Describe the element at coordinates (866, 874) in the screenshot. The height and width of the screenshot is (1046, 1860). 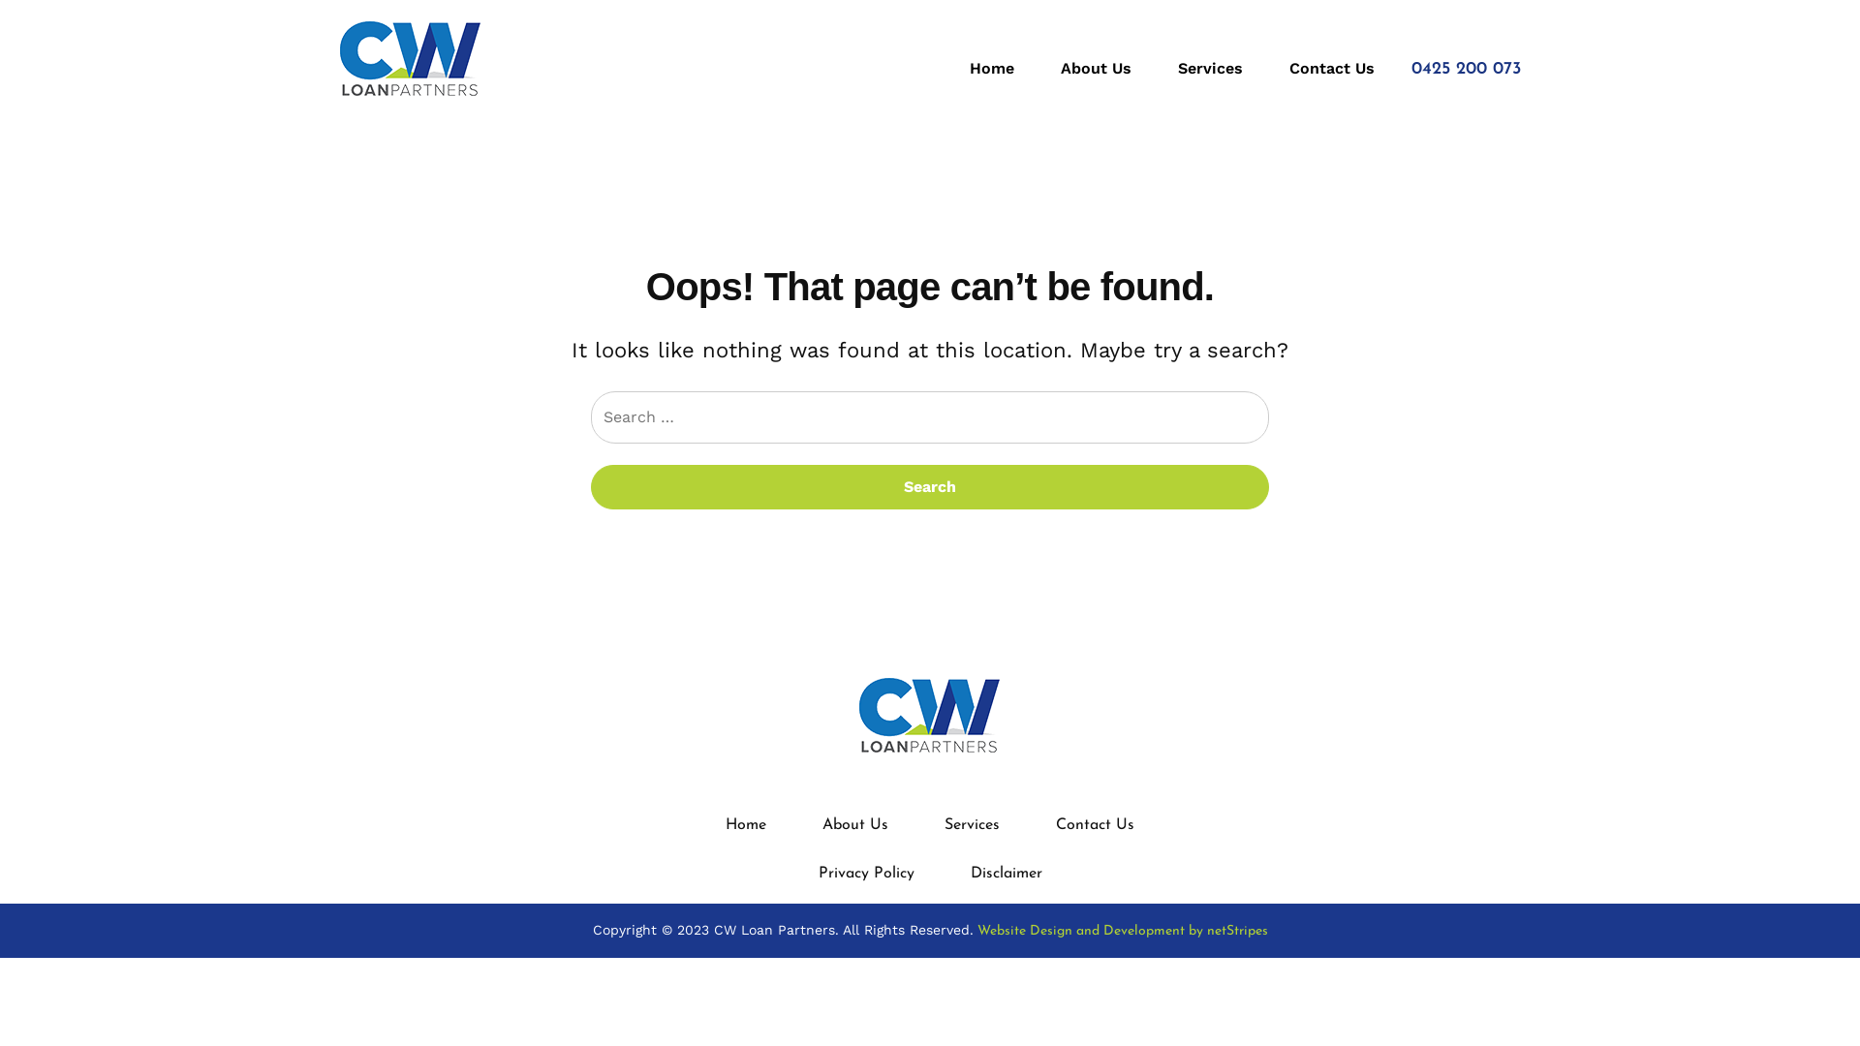
I see `Privacy Policy` at that location.